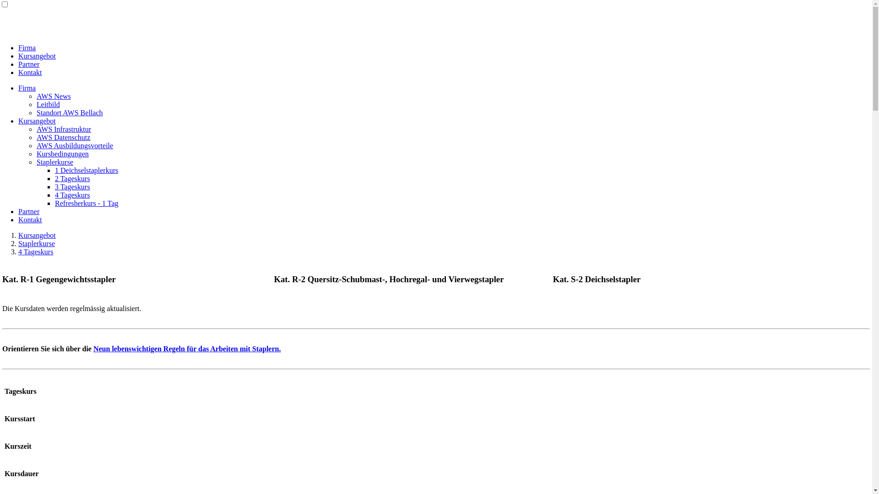 The height and width of the screenshot is (494, 879). Describe the element at coordinates (37, 243) in the screenshot. I see `Staplerkurse` at that location.